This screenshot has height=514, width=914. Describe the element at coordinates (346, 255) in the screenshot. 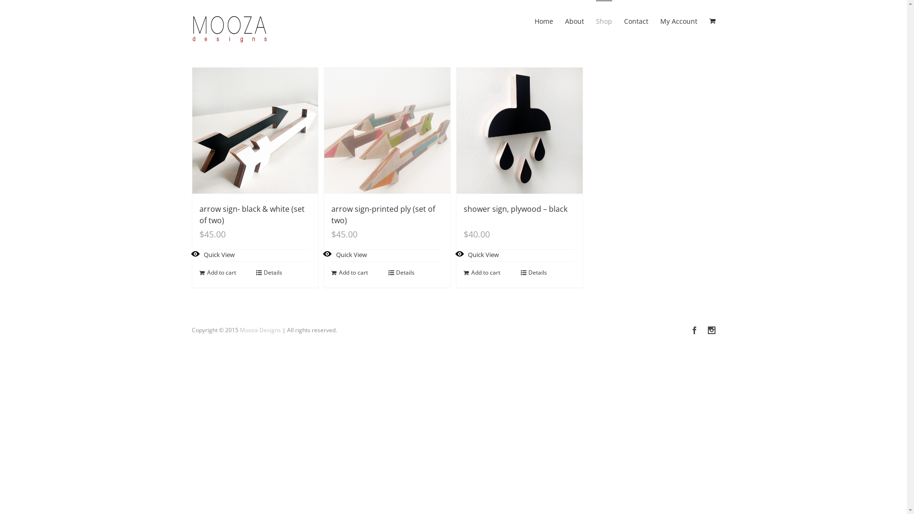

I see `Quick View` at that location.